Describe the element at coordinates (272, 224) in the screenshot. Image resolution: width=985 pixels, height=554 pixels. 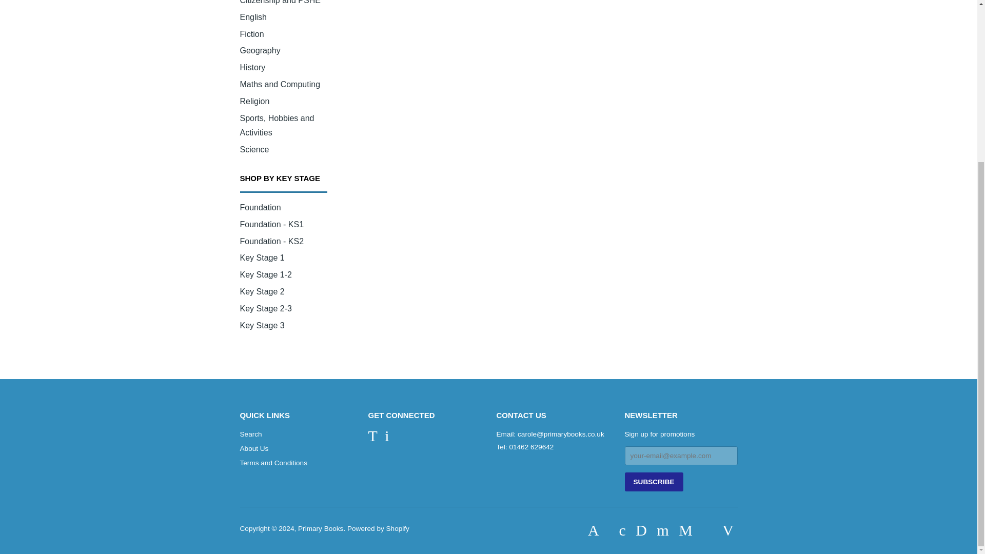
I see `Foundation - KS1` at that location.